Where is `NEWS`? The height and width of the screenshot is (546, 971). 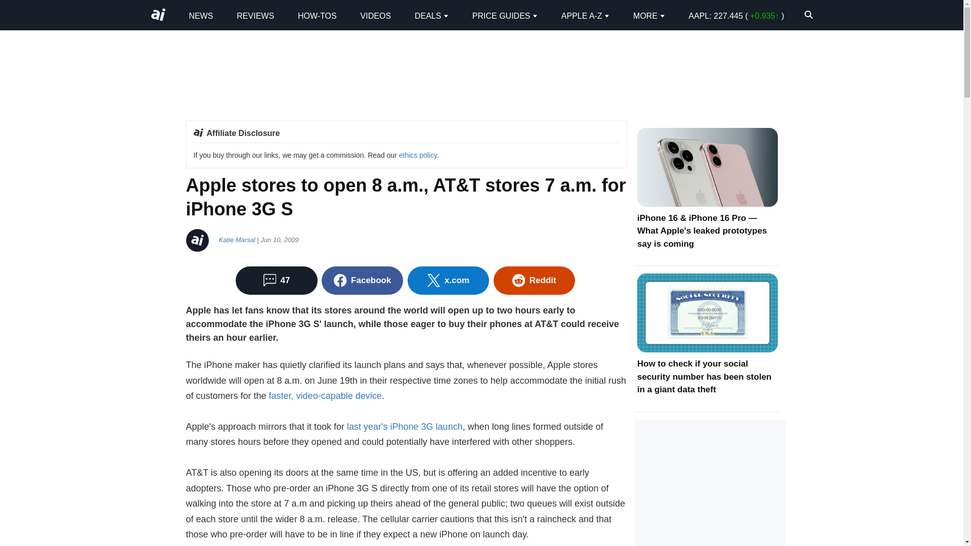
NEWS is located at coordinates (200, 15).